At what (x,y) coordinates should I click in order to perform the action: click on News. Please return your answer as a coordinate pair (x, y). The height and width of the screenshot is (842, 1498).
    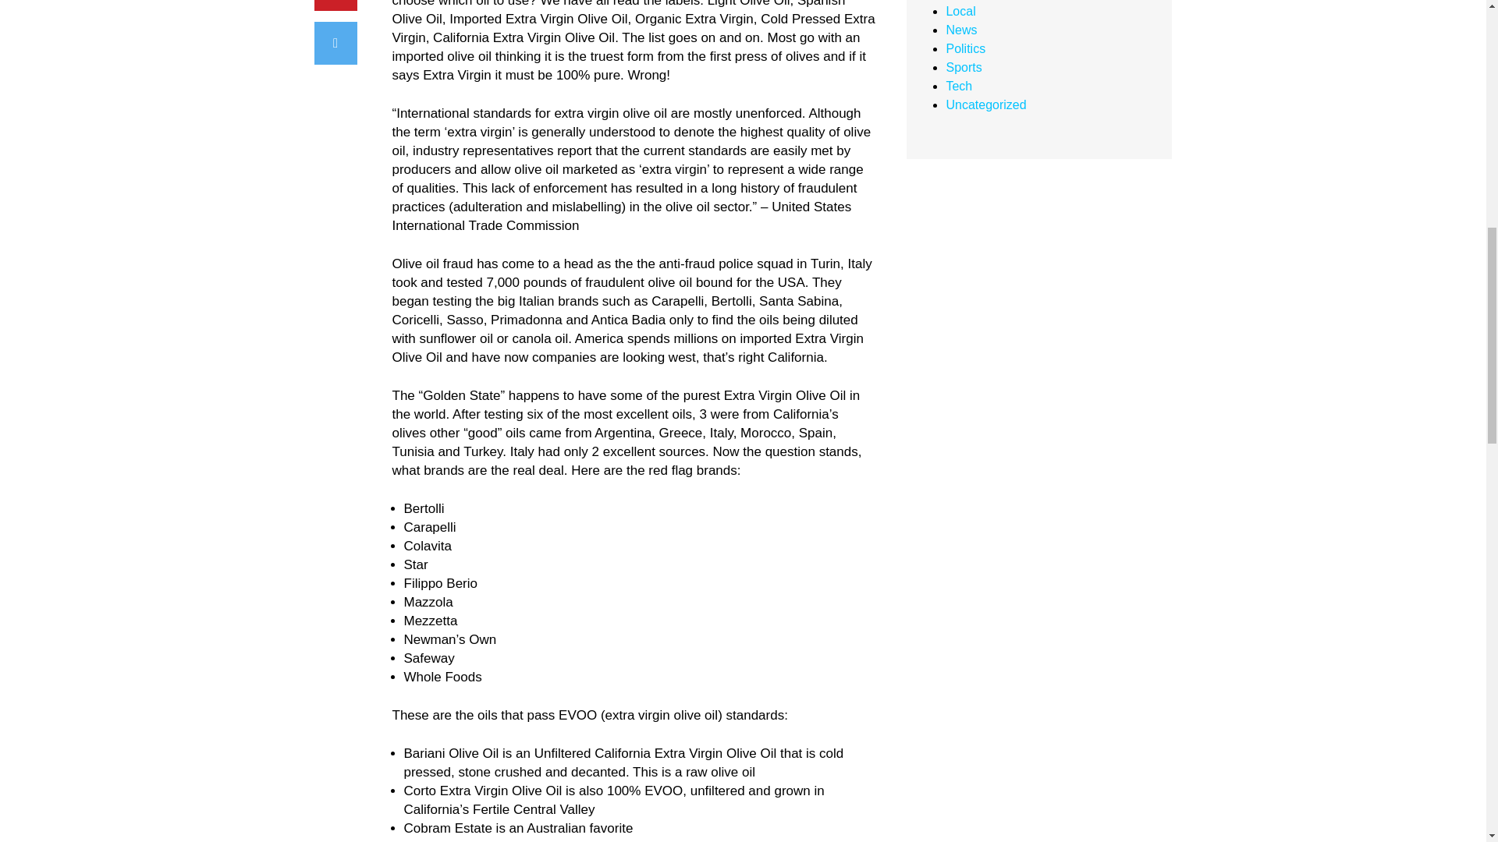
    Looking at the image, I should click on (960, 30).